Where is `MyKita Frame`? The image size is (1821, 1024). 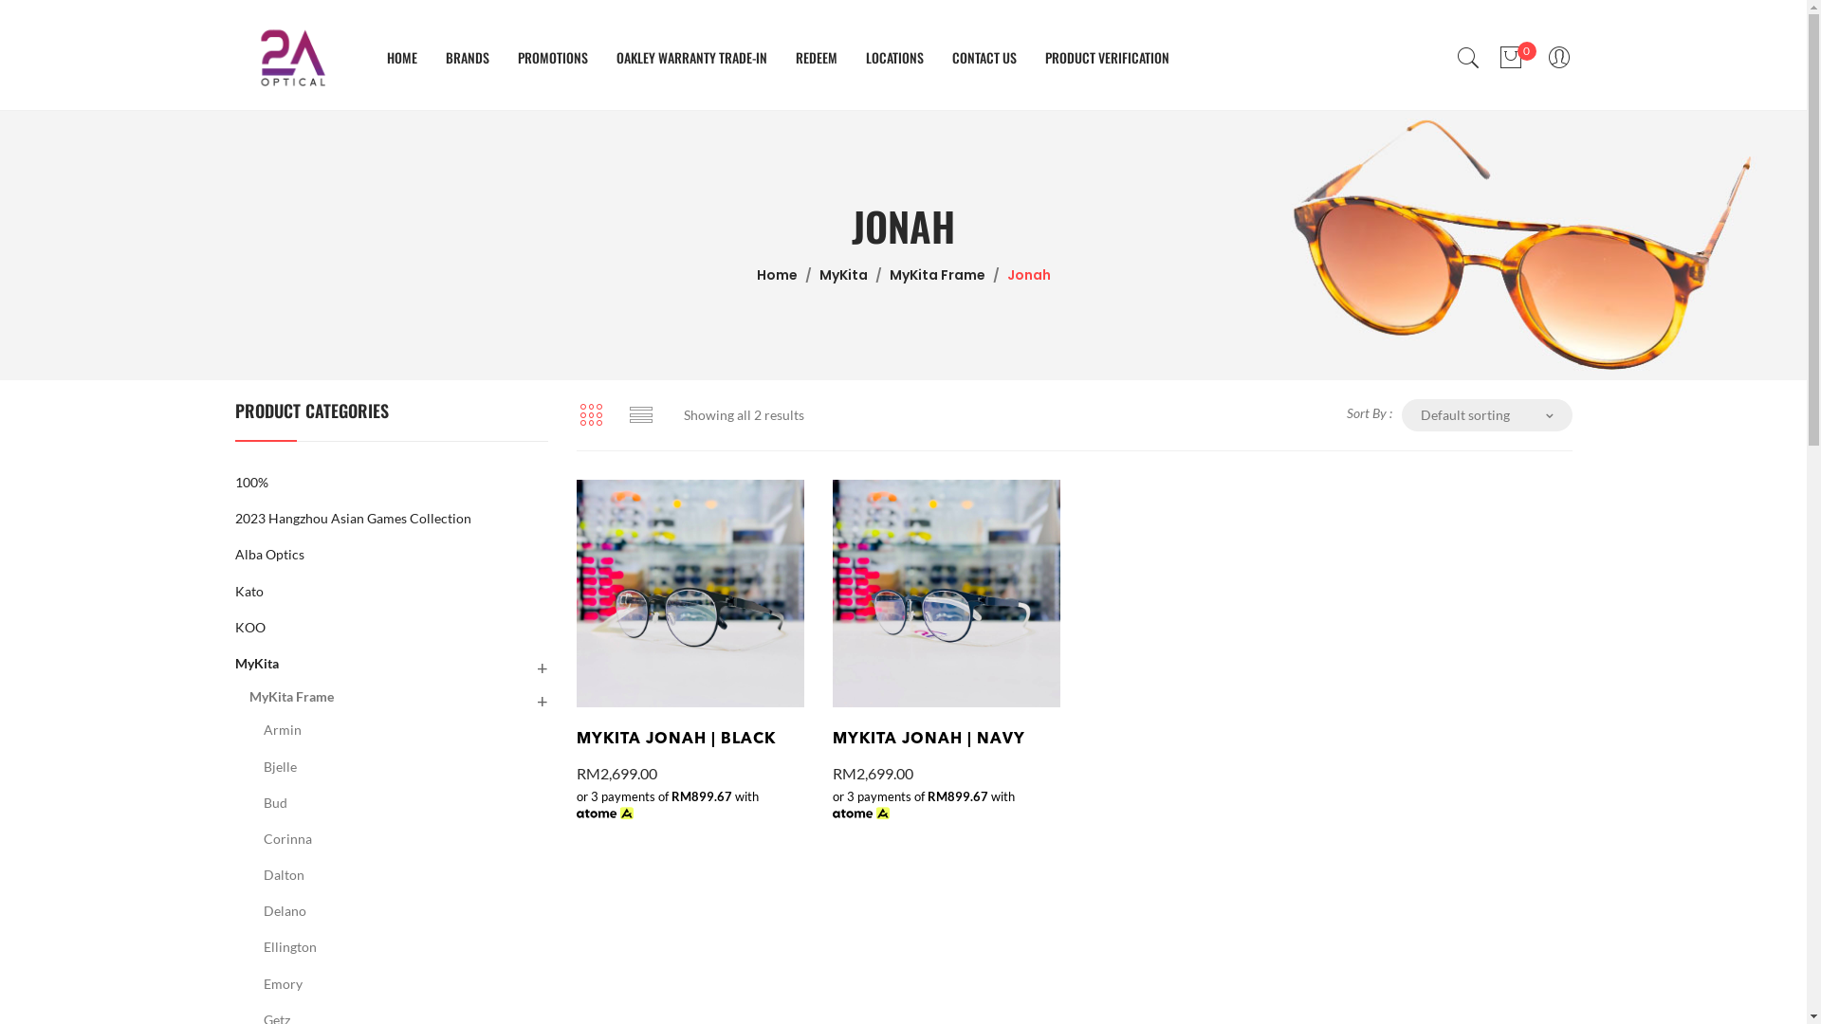
MyKita Frame is located at coordinates (290, 696).